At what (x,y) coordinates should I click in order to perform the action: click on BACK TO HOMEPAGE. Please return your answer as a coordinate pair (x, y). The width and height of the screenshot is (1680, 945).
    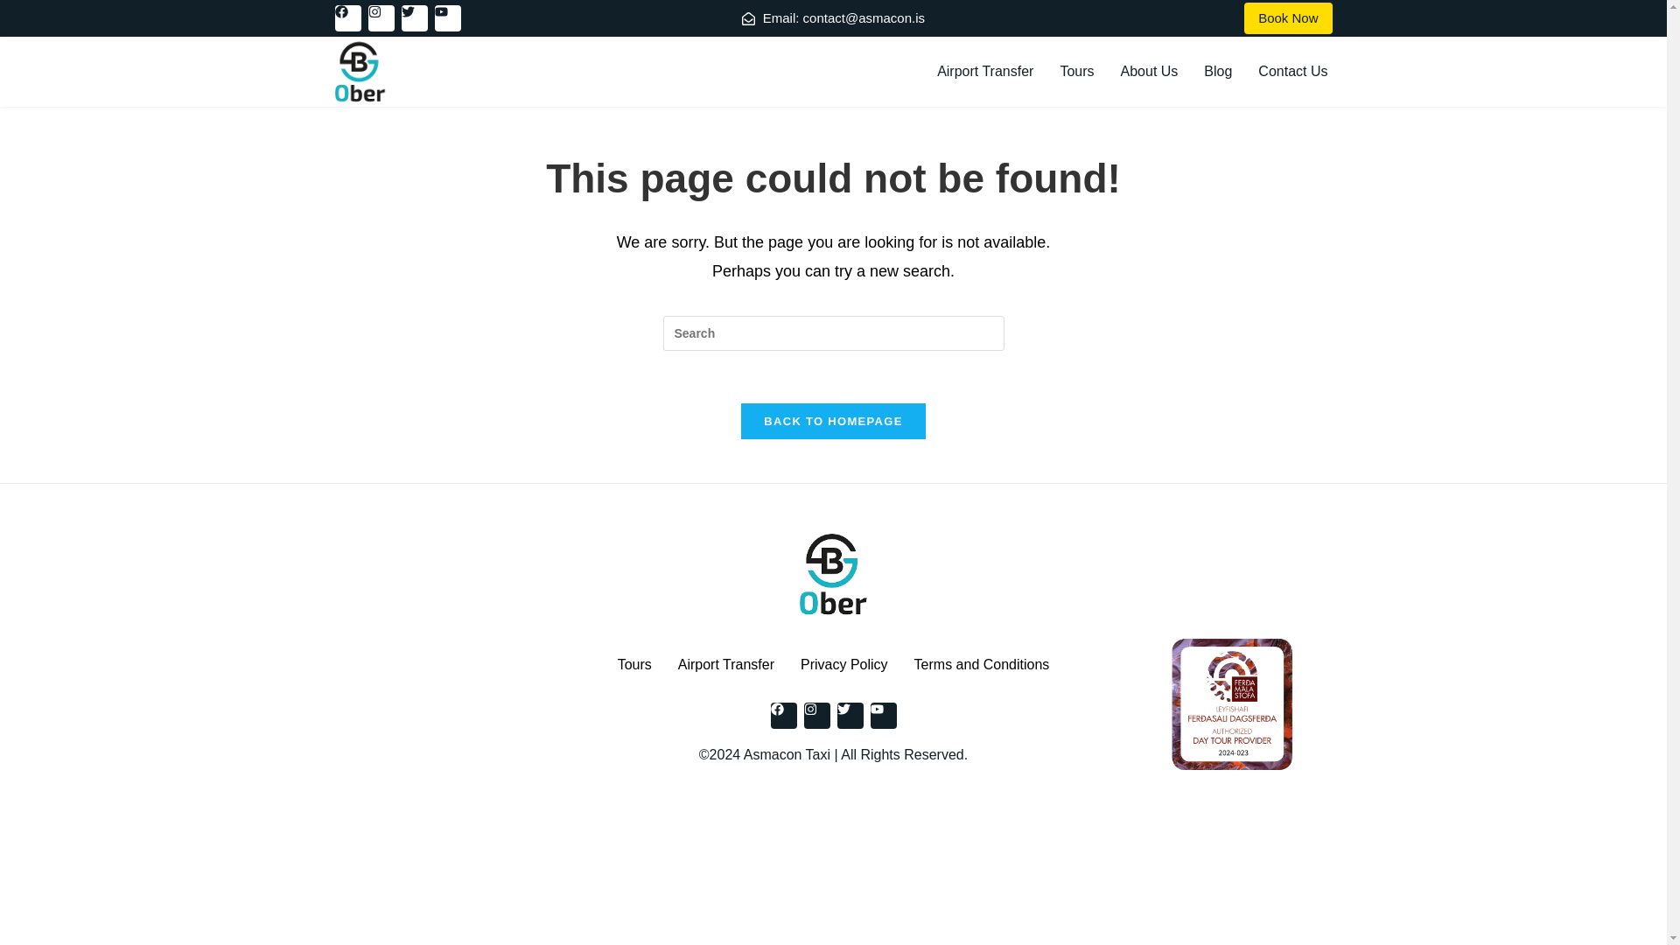
    Looking at the image, I should click on (833, 422).